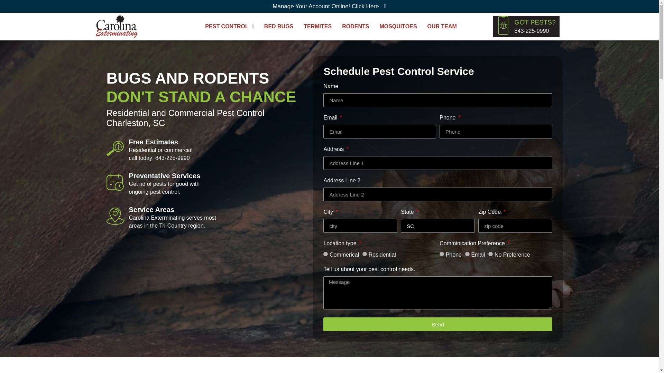 This screenshot has width=664, height=373. What do you see at coordinates (442, 27) in the screenshot?
I see `OUR TEAM` at bounding box center [442, 27].